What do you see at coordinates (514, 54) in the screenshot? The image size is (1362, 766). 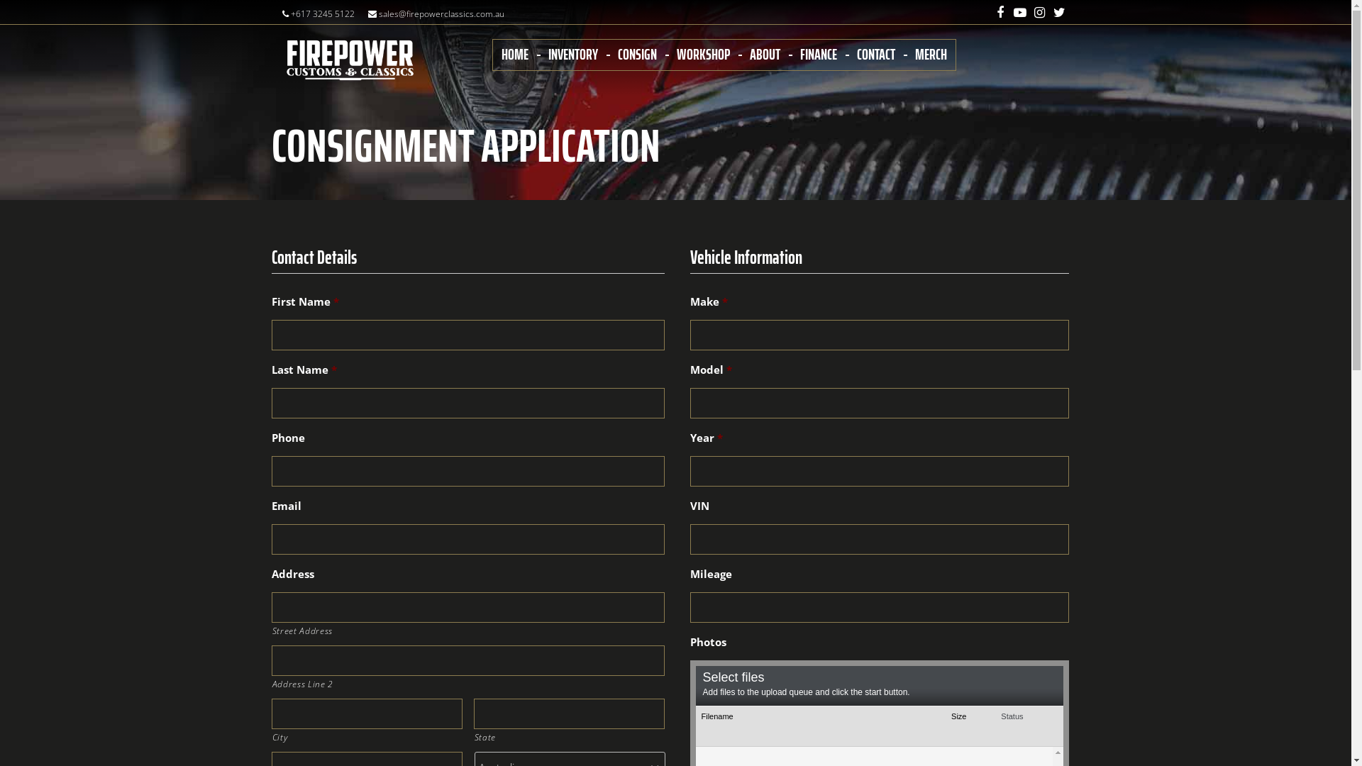 I see `HOME` at bounding box center [514, 54].